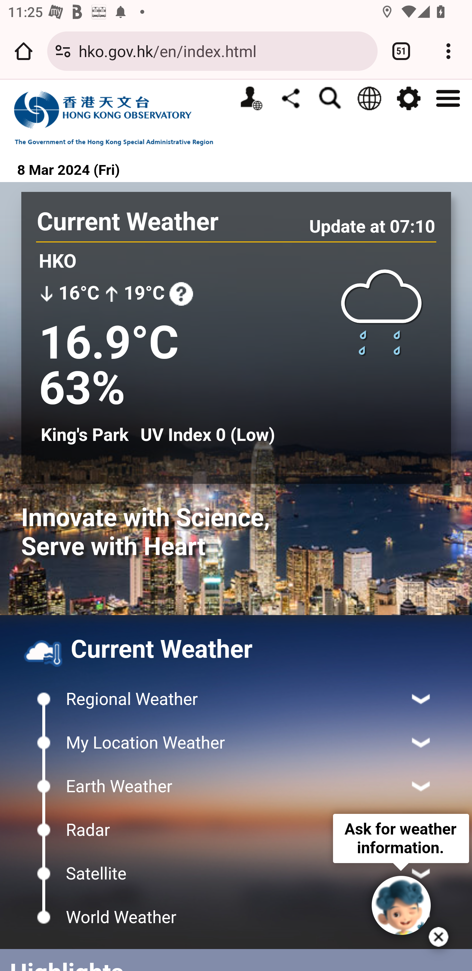 This screenshot has height=971, width=472. What do you see at coordinates (382, 312) in the screenshot?
I see `Light Rain` at bounding box center [382, 312].